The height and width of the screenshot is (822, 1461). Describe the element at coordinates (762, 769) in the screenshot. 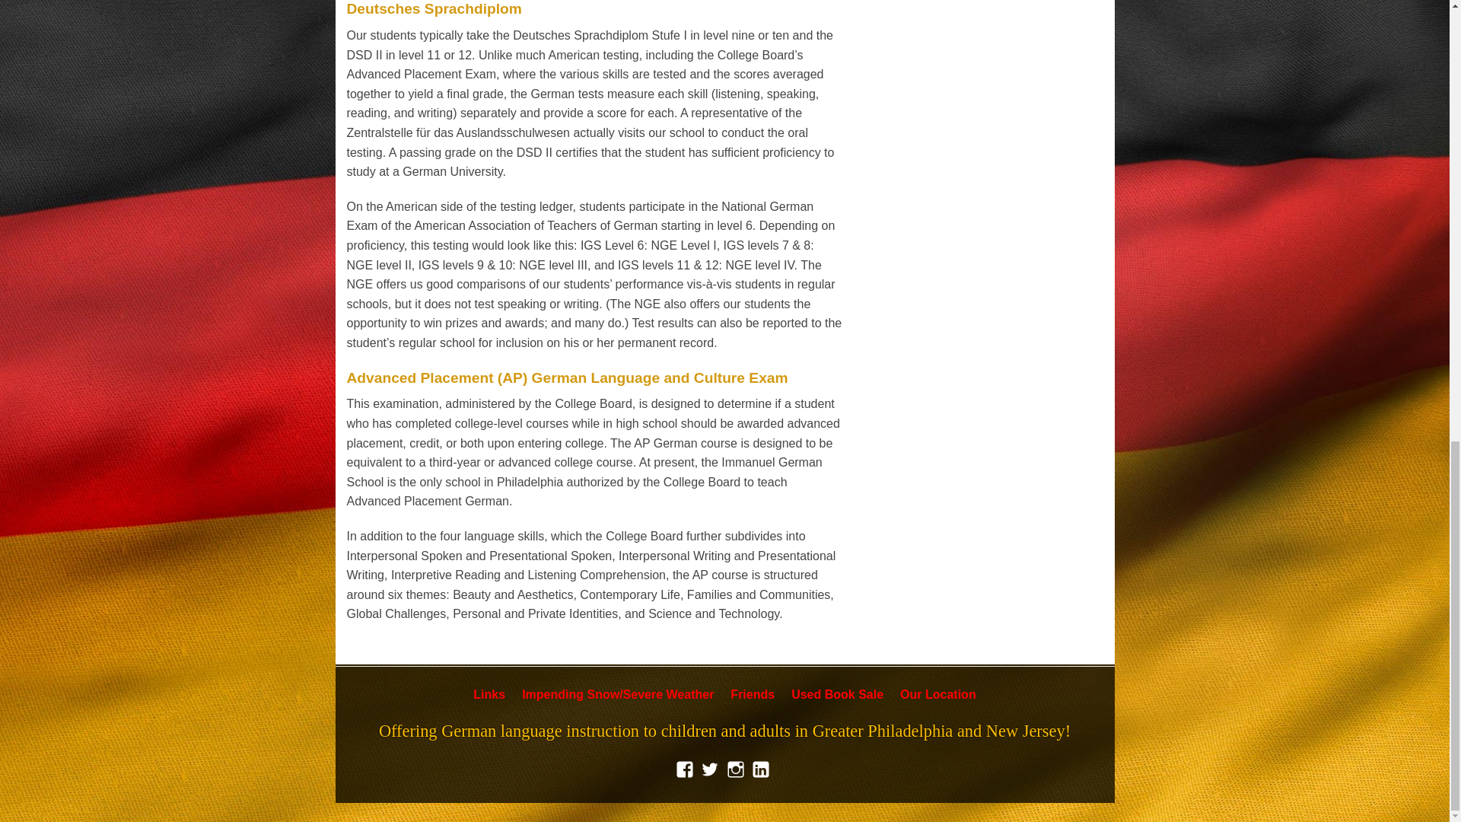

I see `Linked in` at that location.